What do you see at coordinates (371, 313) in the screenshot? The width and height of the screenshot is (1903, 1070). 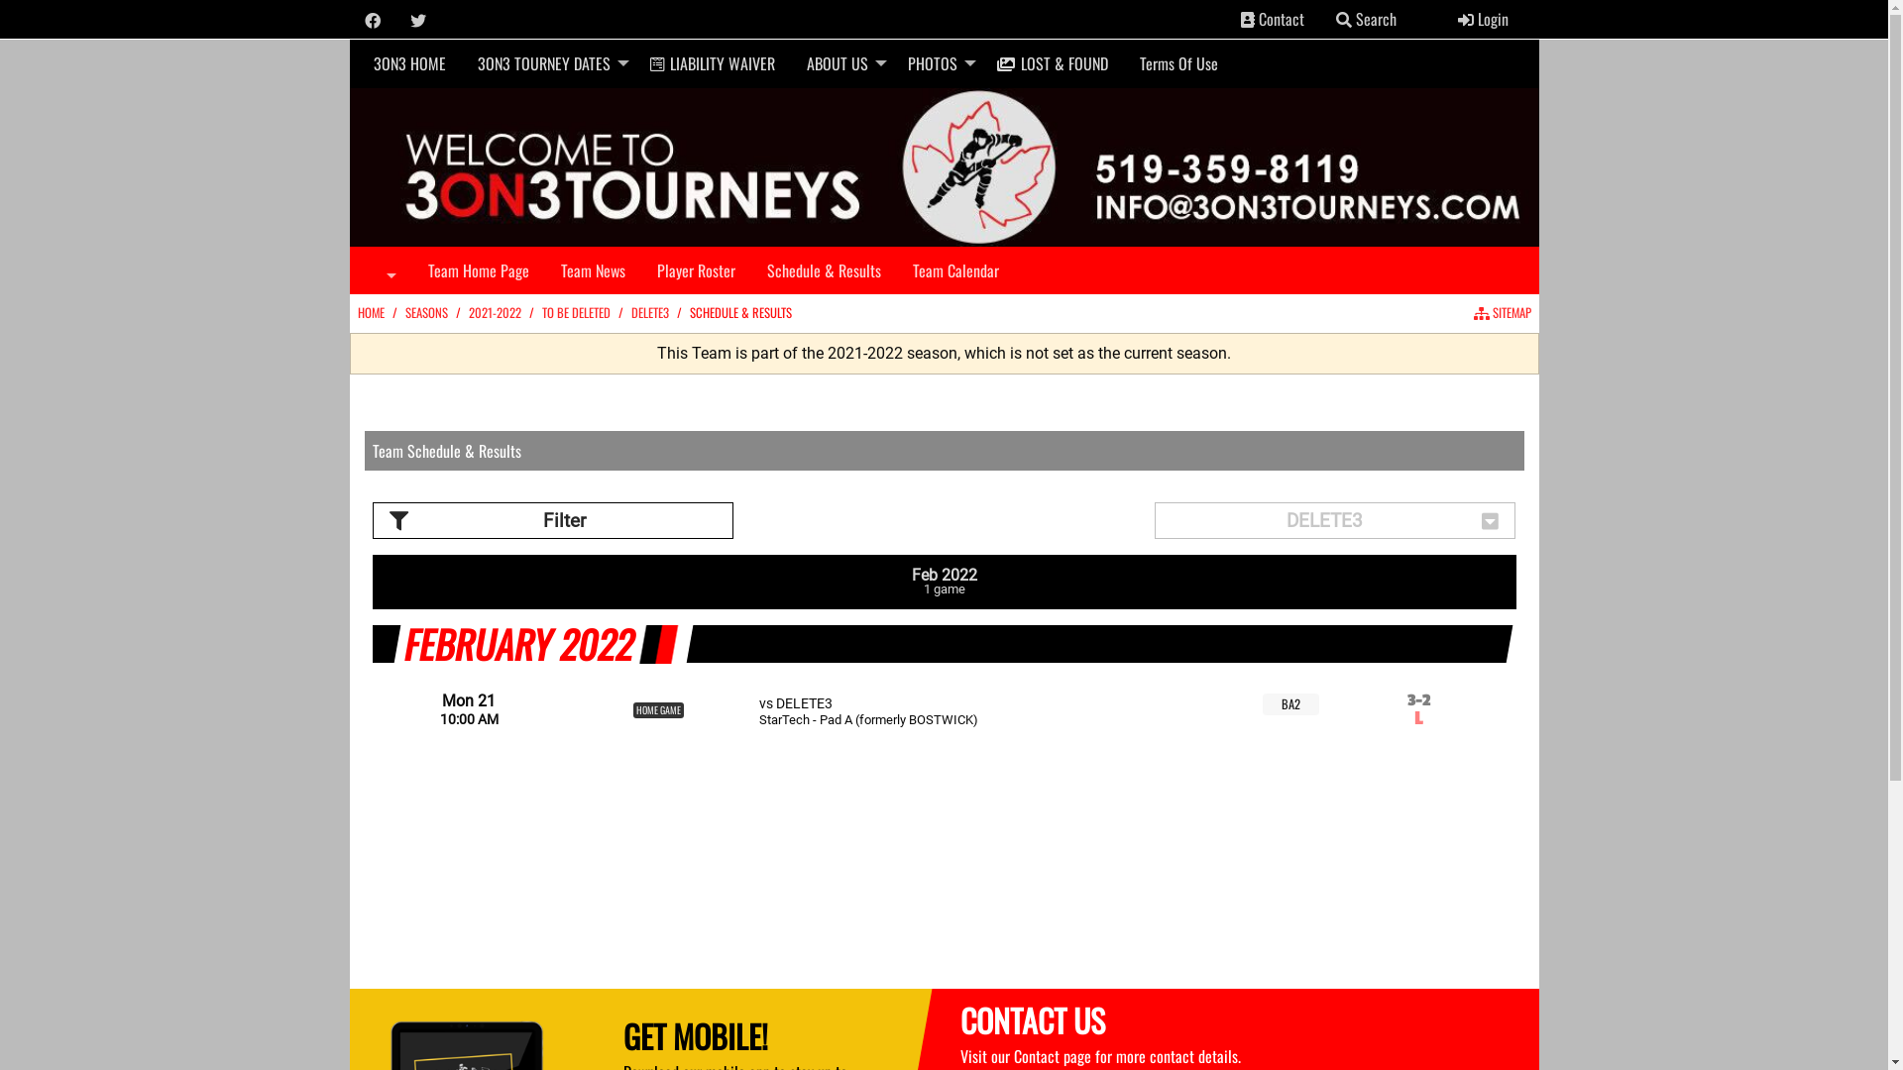 I see `HOME` at bounding box center [371, 313].